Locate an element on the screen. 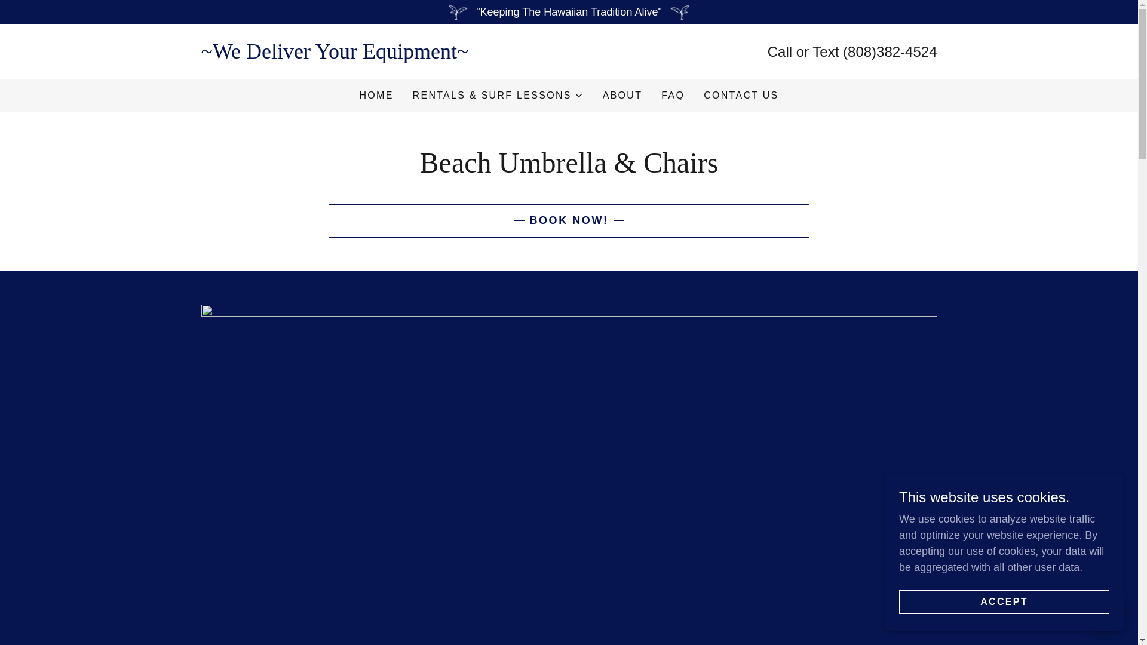  ABOUT is located at coordinates (622, 96).